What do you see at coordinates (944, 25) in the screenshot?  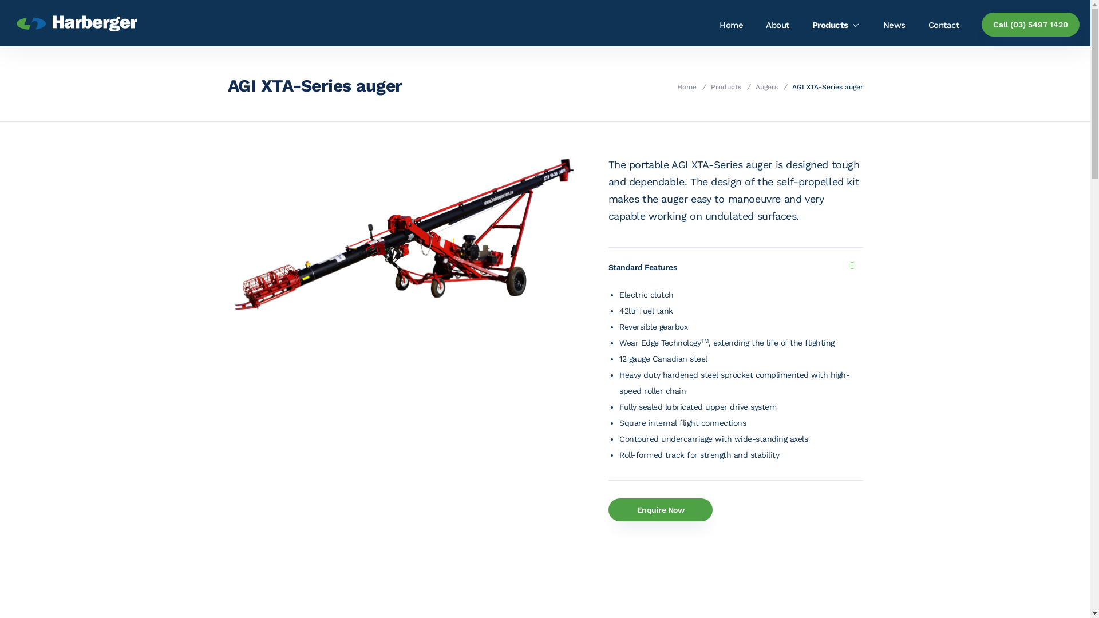 I see `Contact` at bounding box center [944, 25].